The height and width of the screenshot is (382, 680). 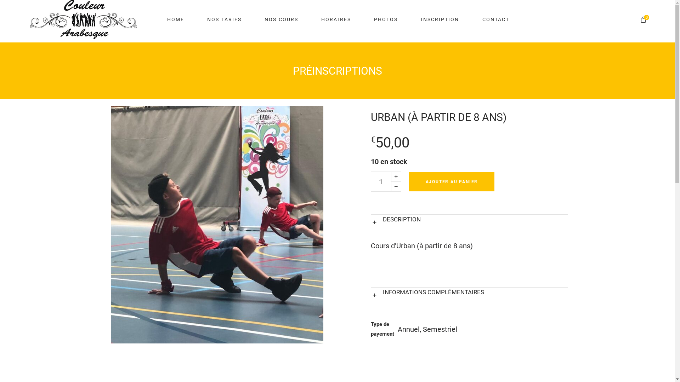 What do you see at coordinates (336, 19) in the screenshot?
I see `HORAIRES` at bounding box center [336, 19].